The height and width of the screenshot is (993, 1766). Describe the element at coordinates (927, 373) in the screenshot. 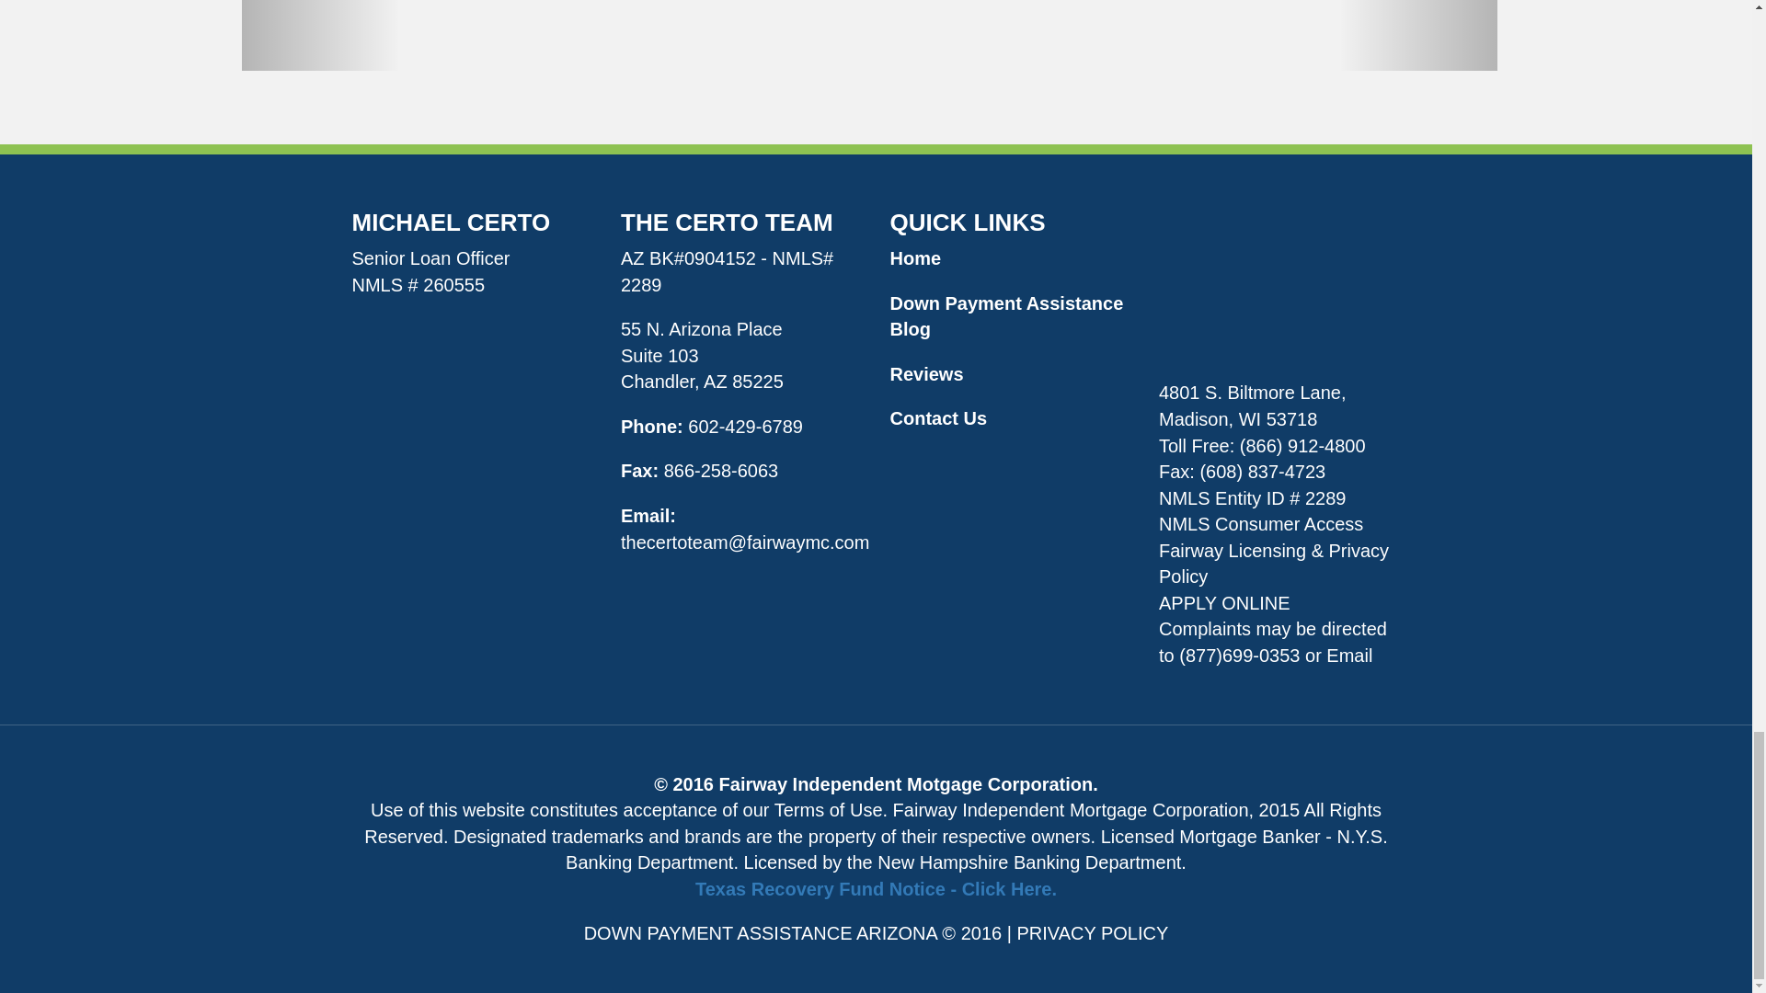

I see `Reviews` at that location.